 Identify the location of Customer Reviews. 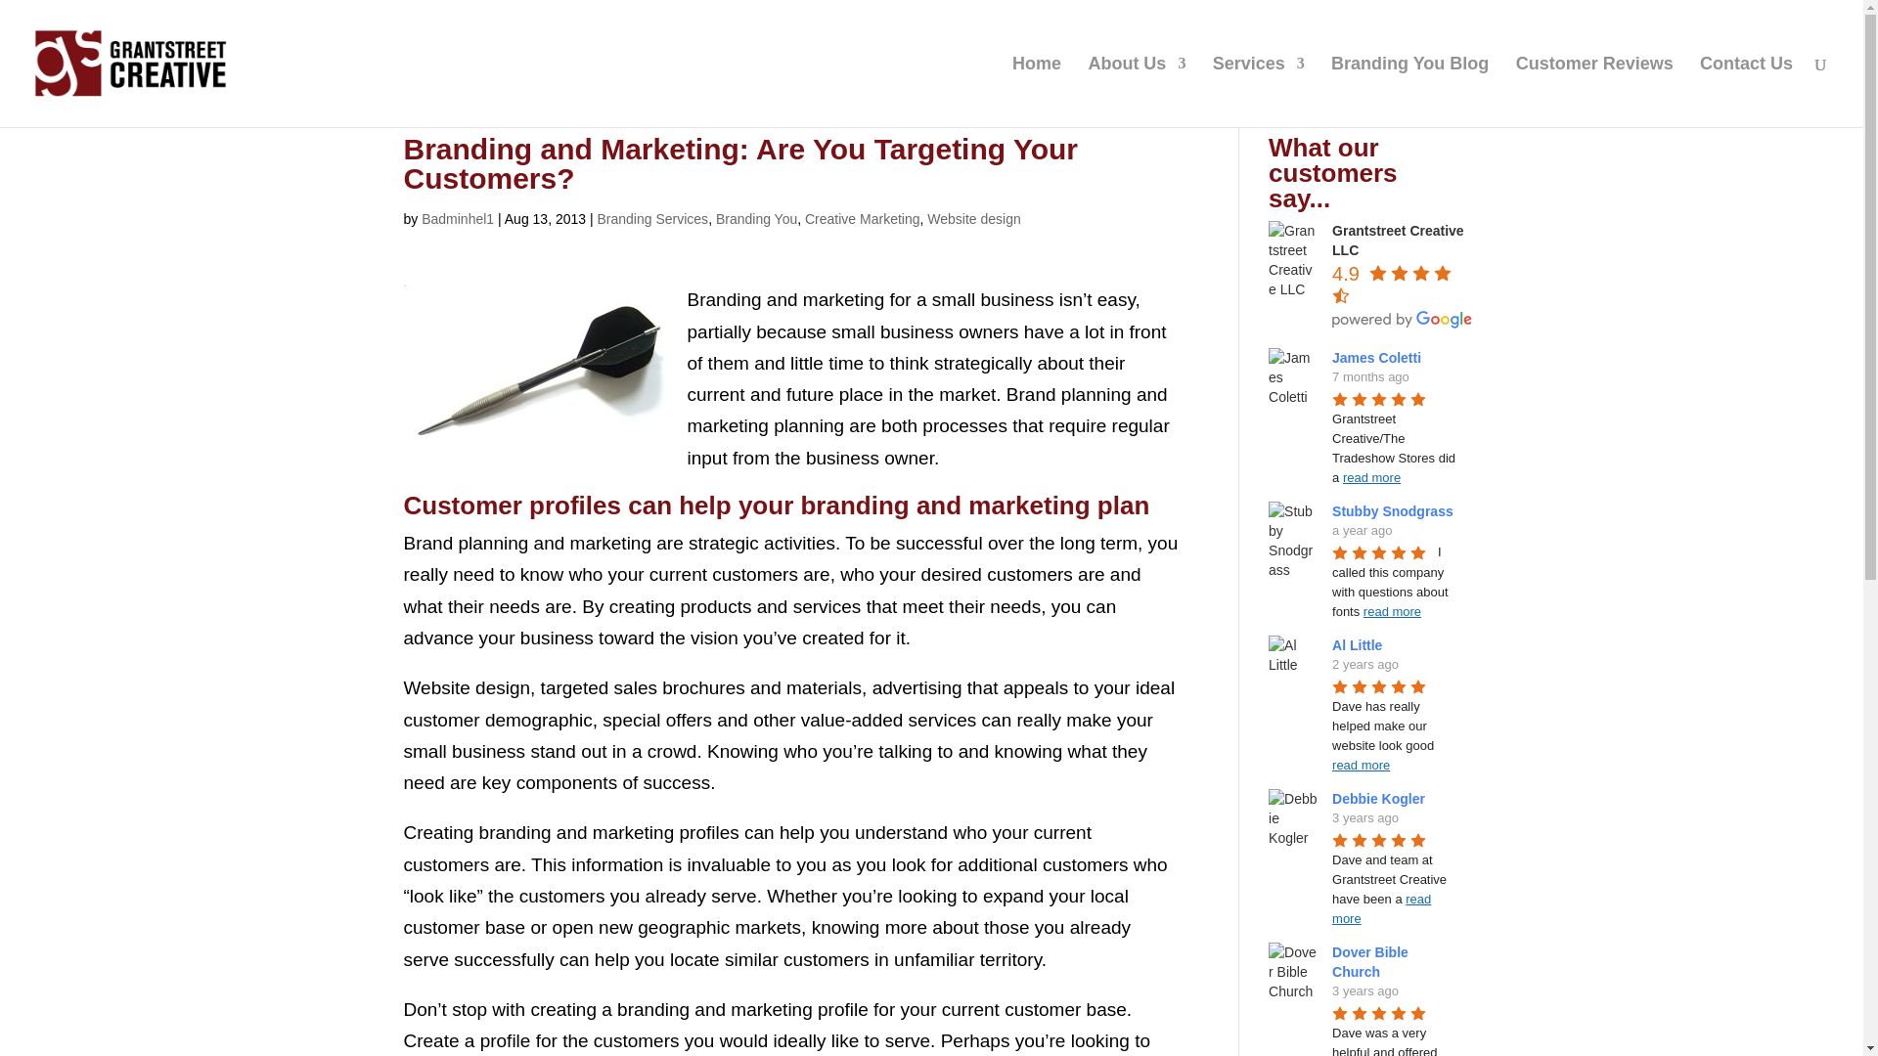
(1594, 92).